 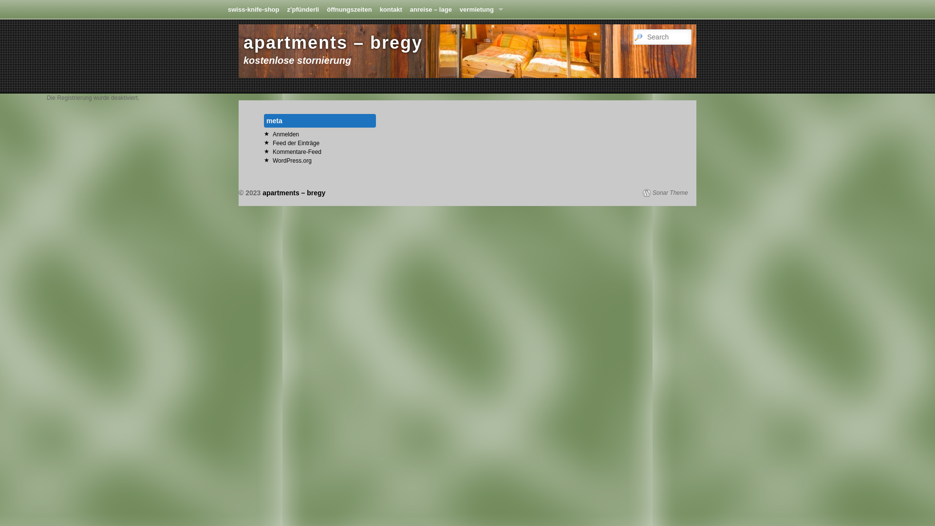 What do you see at coordinates (13, 5) in the screenshot?
I see `Search` at bounding box center [13, 5].